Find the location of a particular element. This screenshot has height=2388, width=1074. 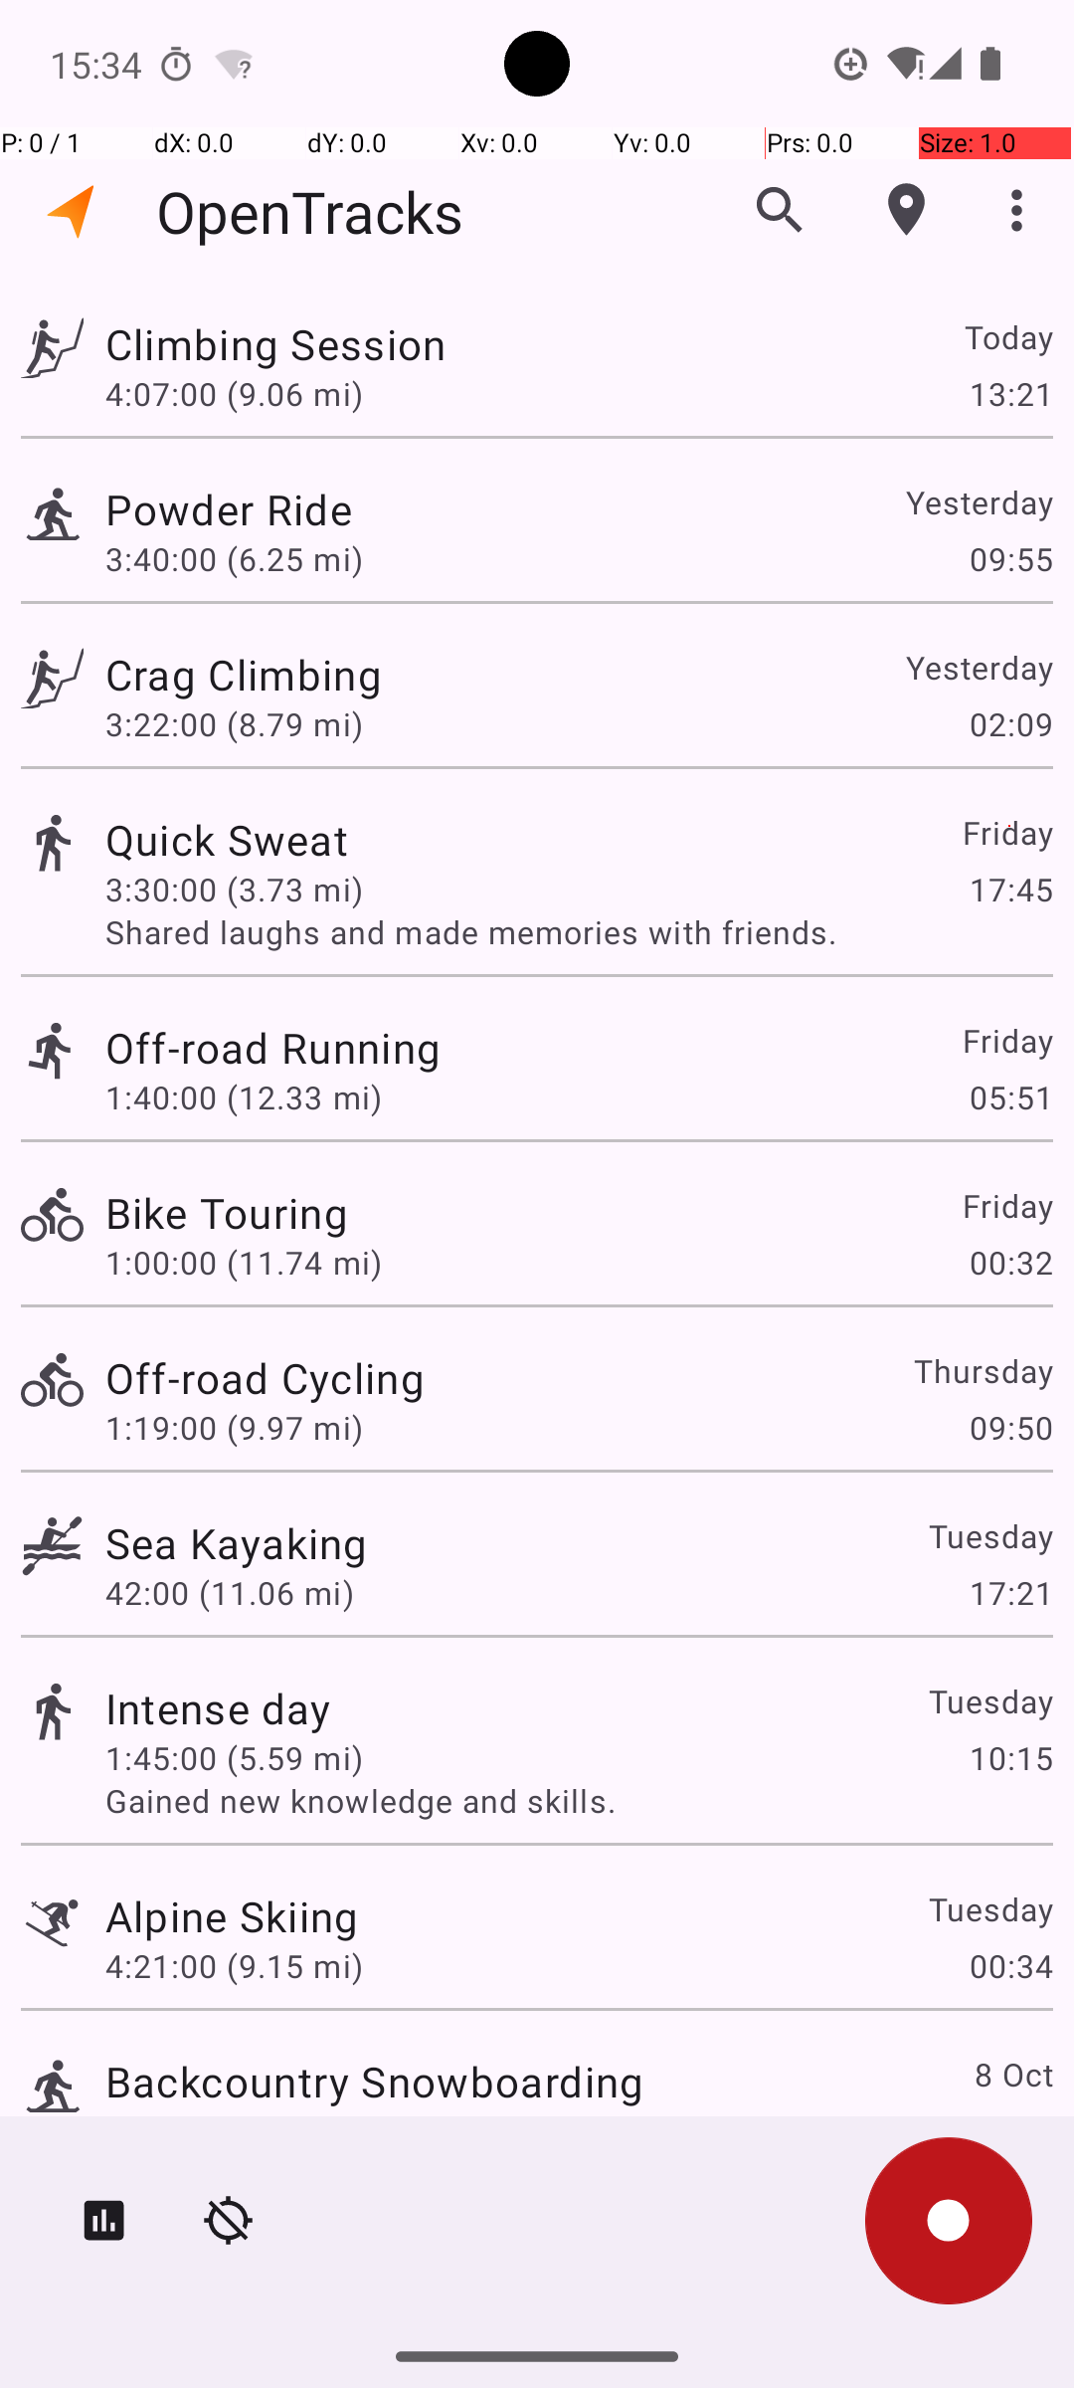

Shared laughs and made memories with friends. is located at coordinates (579, 931).